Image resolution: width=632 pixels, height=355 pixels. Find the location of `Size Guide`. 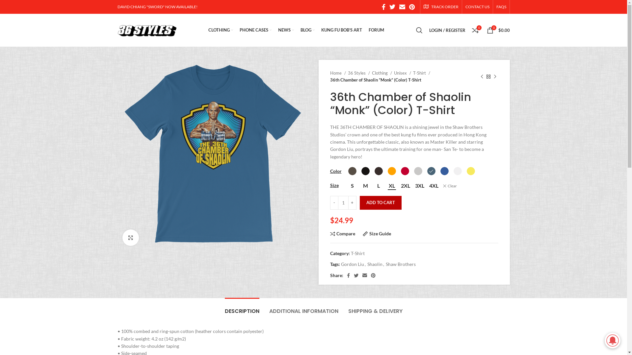

Size Guide is located at coordinates (377, 234).